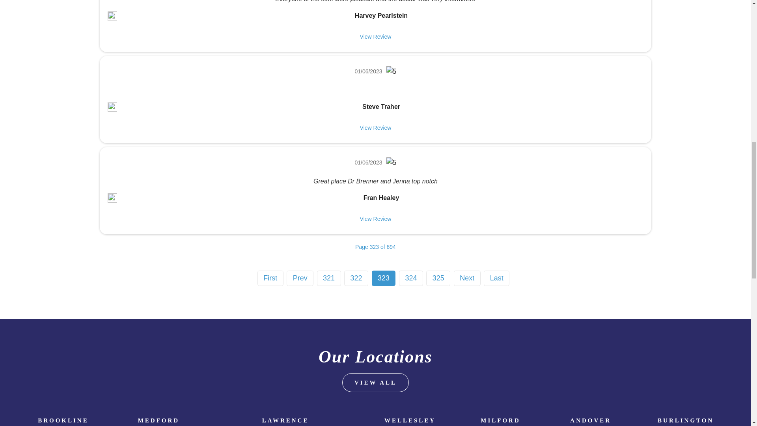 The image size is (757, 426). I want to click on Google Business Profile, so click(112, 198).